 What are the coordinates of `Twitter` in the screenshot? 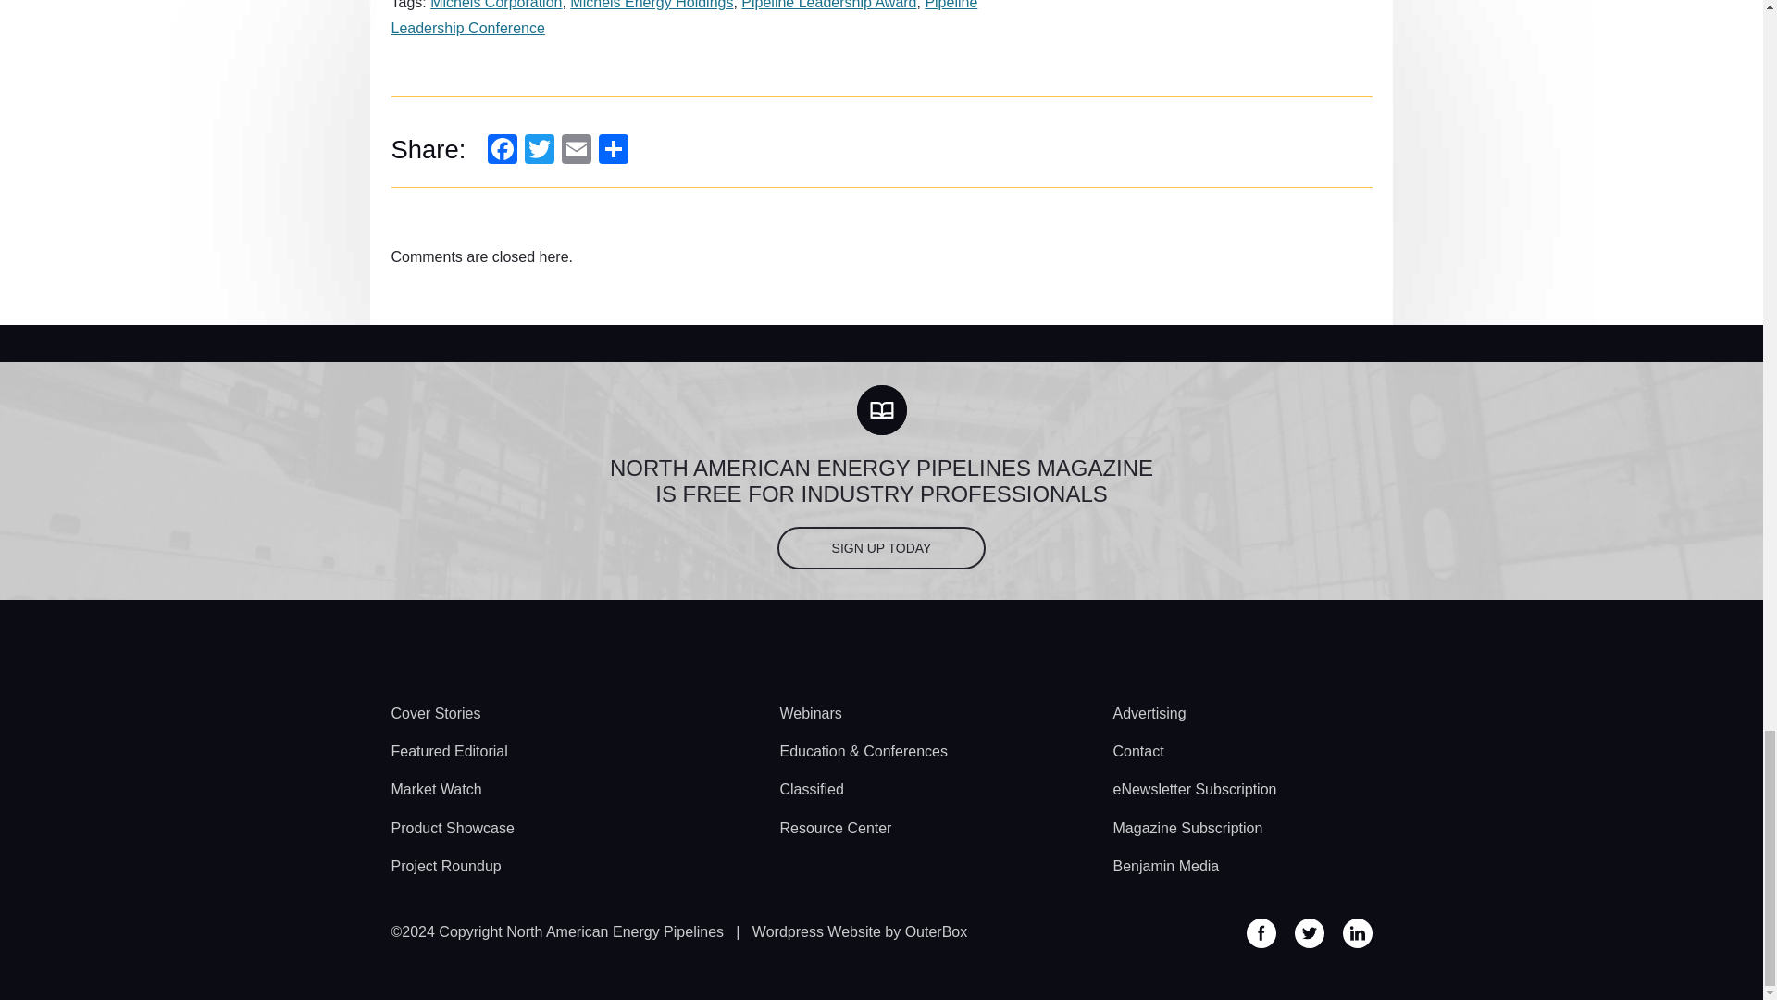 It's located at (539, 148).